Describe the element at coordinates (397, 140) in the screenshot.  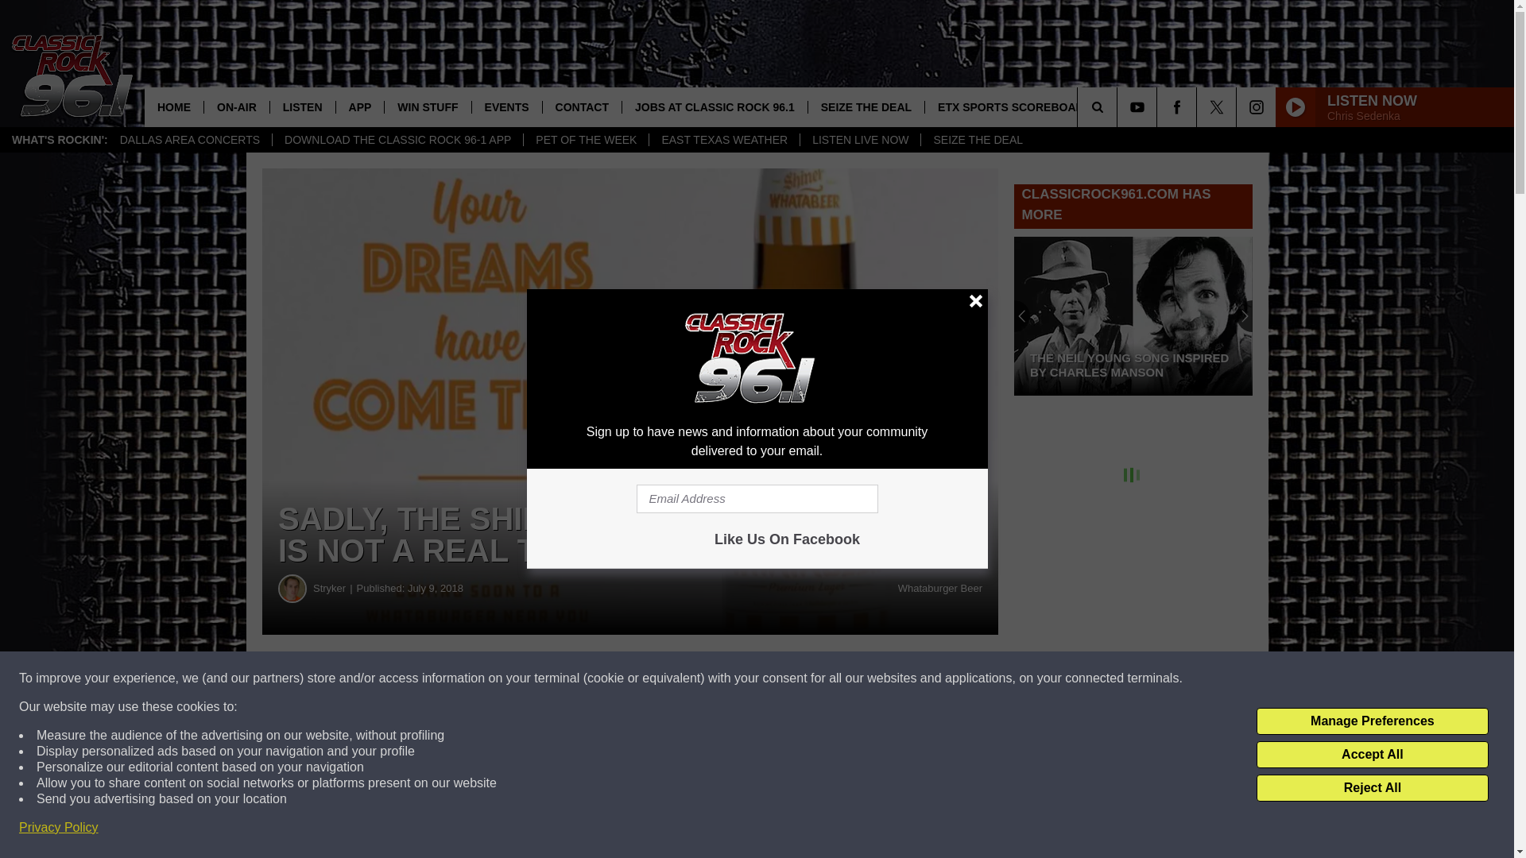
I see `DOWNLOAD THE CLASSIC ROCK 96-1 APP` at that location.